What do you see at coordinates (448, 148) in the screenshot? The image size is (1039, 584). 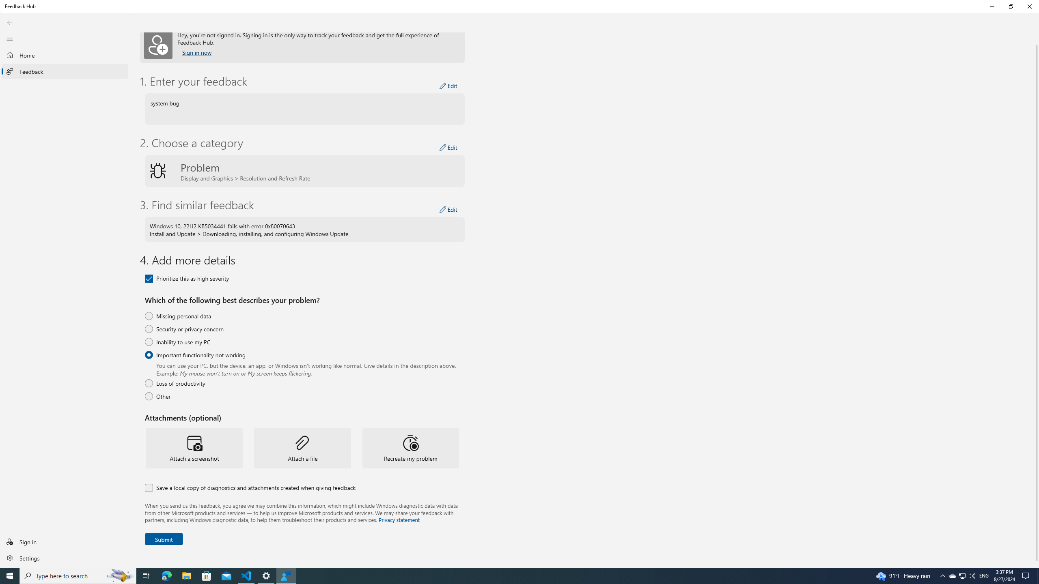 I see `Edit feedback type and category` at bounding box center [448, 148].